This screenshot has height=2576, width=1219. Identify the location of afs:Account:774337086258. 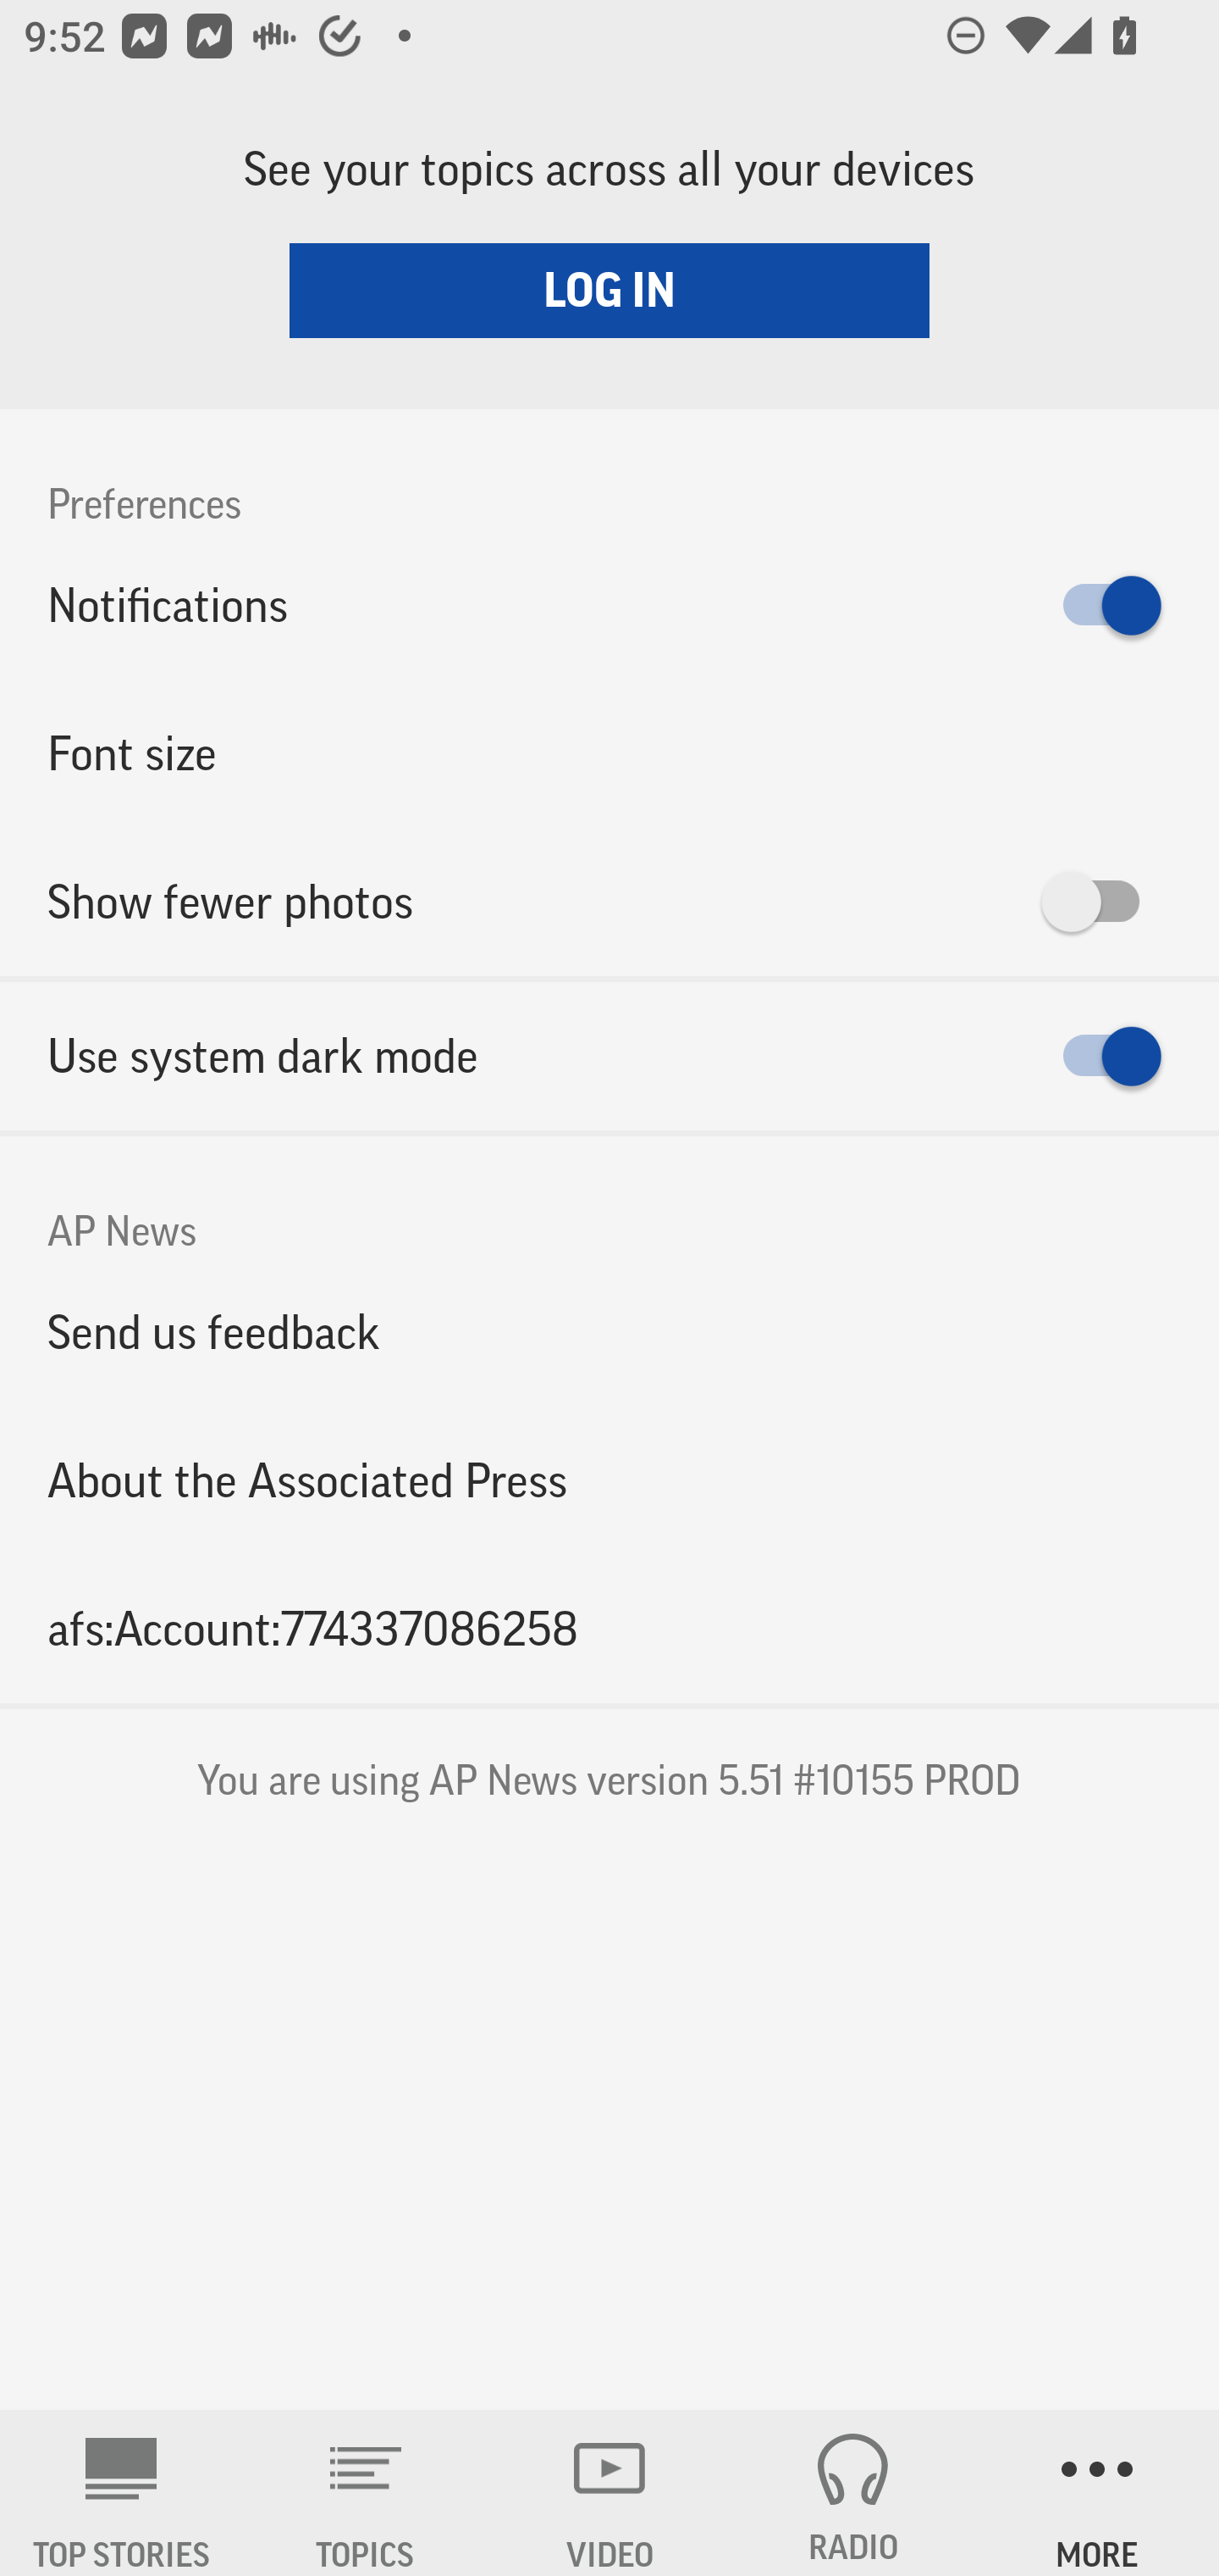
(609, 1629).